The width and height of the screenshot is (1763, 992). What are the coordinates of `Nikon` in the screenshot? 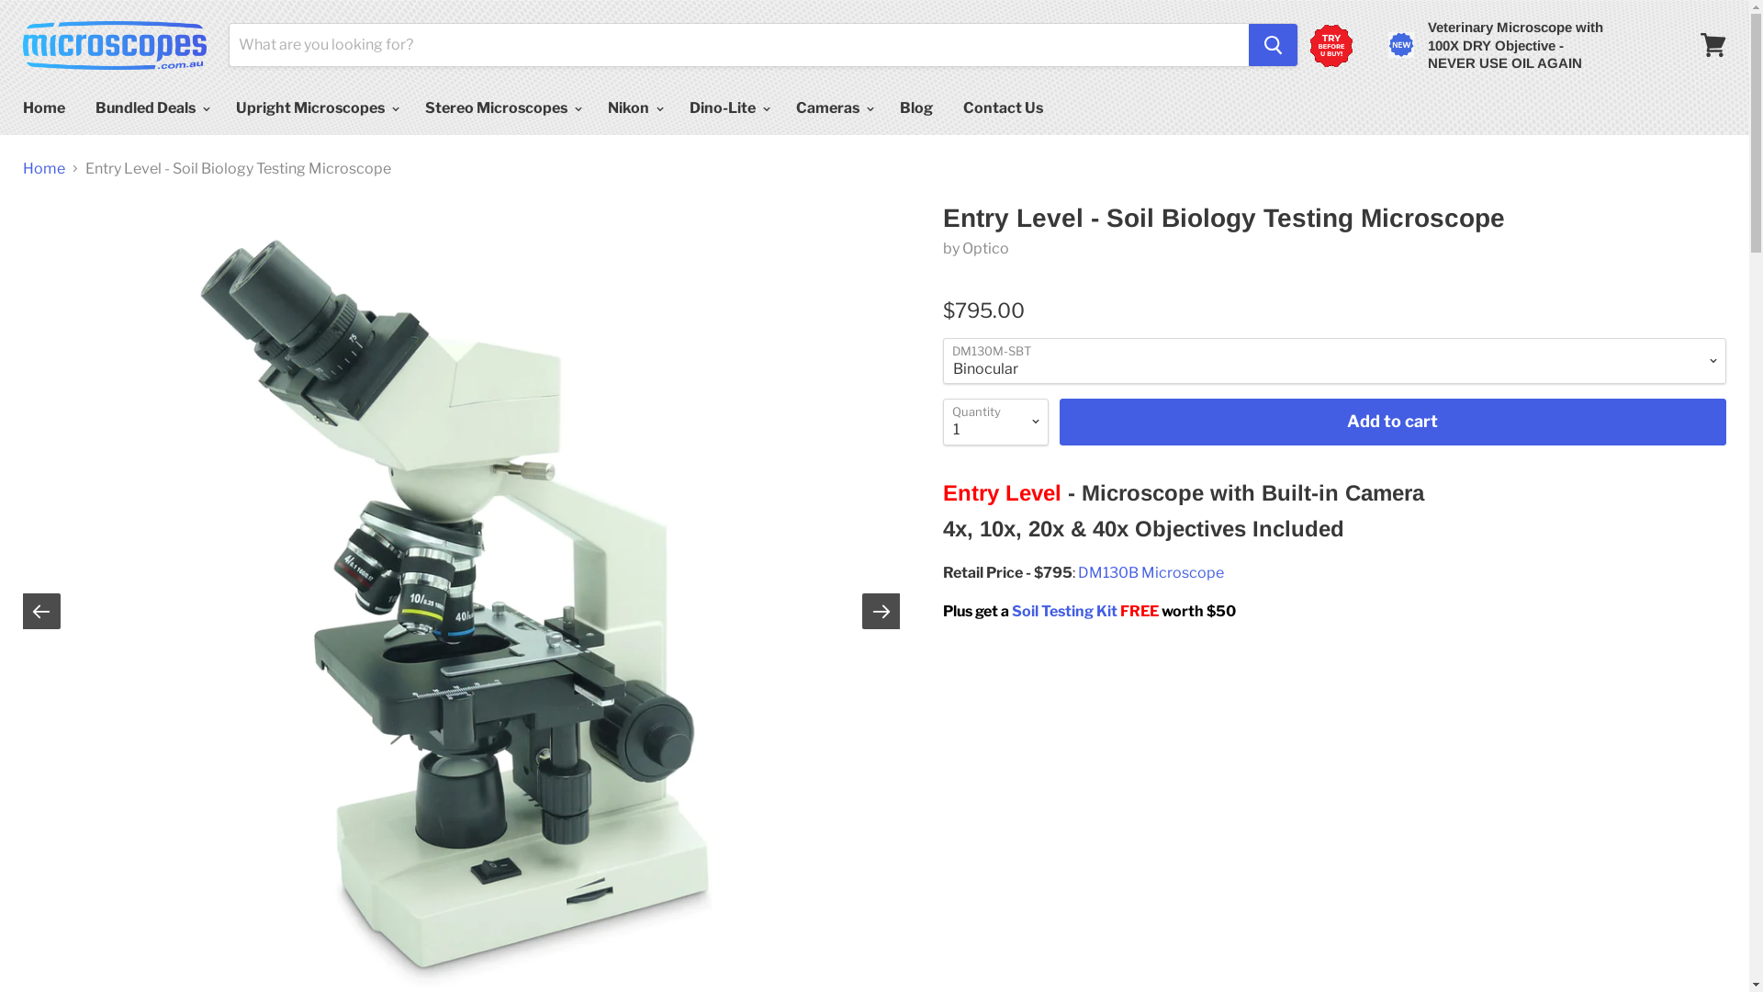 It's located at (634, 107).